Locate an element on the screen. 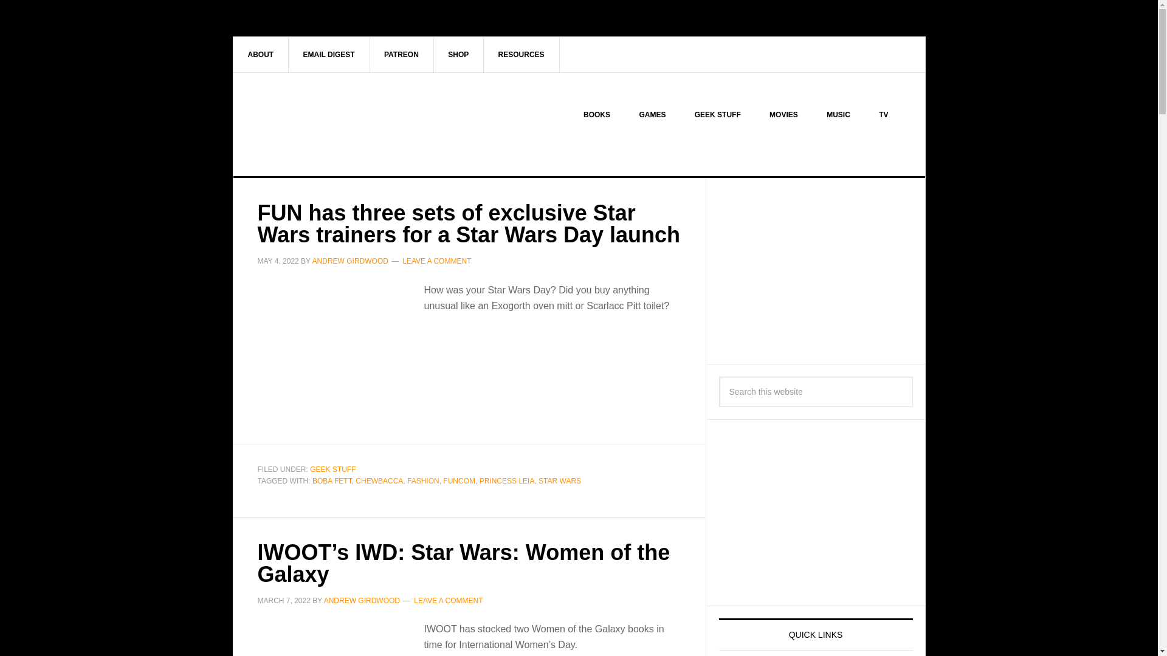 Image resolution: width=1167 pixels, height=656 pixels. SHOP is located at coordinates (458, 54).